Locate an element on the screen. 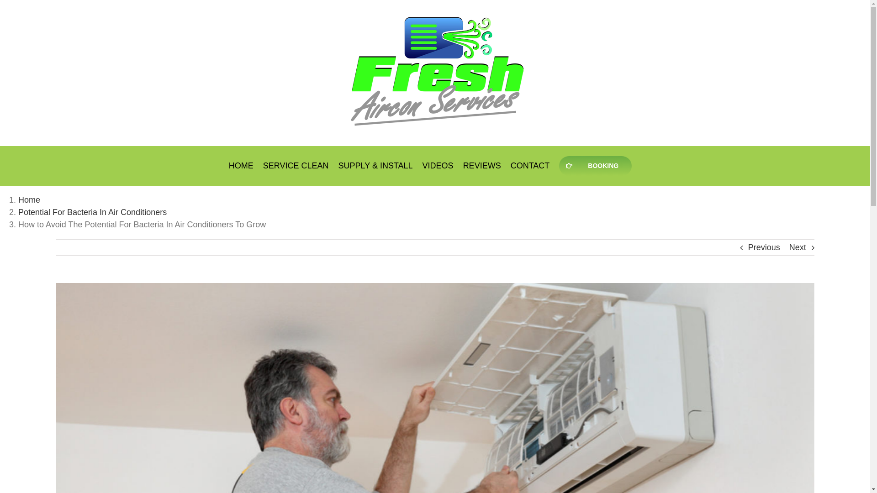  REVIEWS is located at coordinates (482, 166).